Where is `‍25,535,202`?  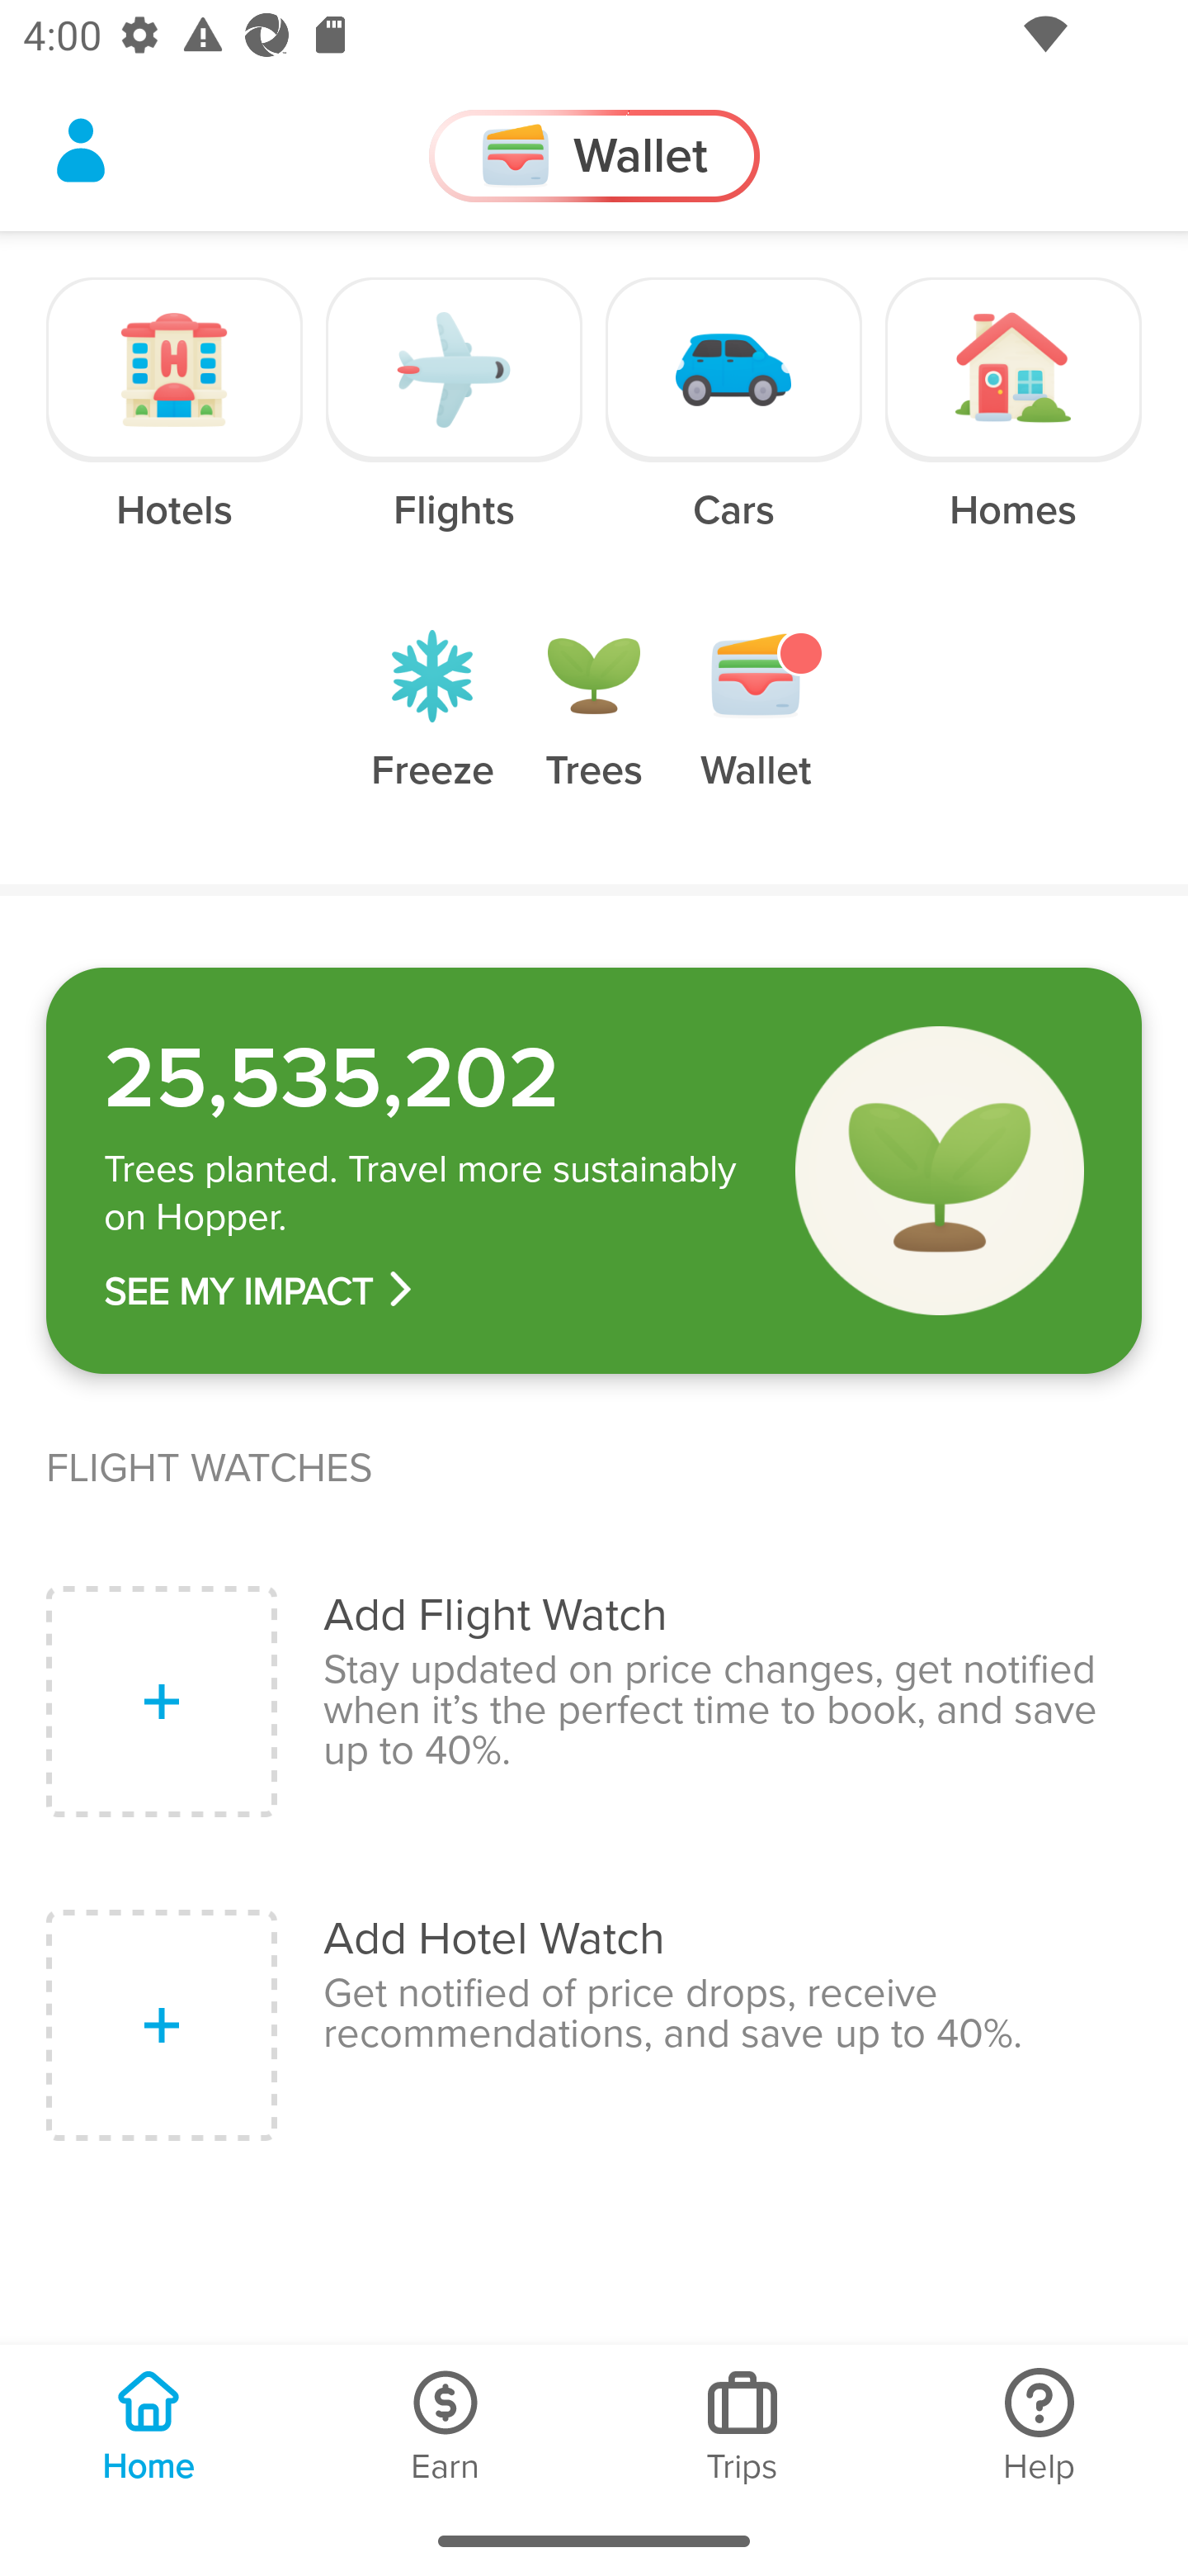 ‍25,535,202 is located at coordinates (427, 1078).